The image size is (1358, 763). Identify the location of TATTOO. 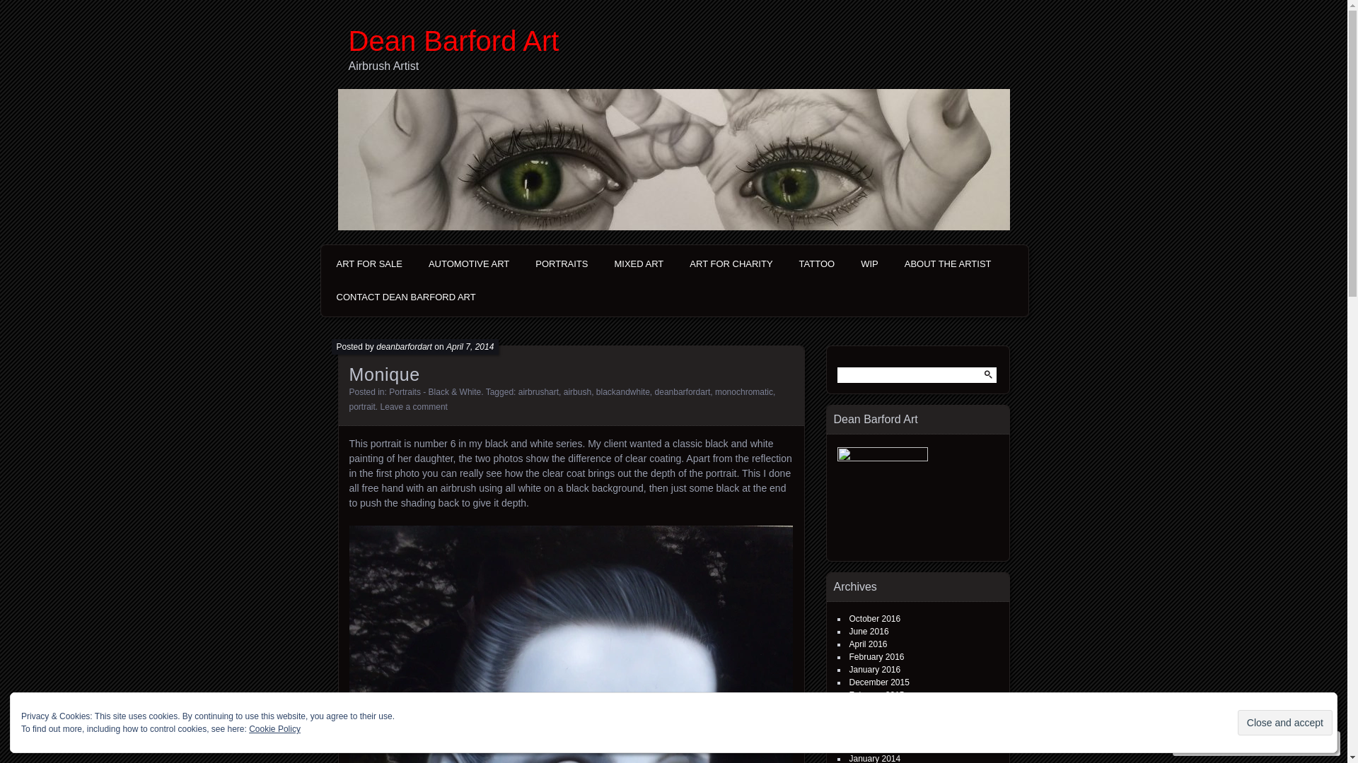
(818, 264).